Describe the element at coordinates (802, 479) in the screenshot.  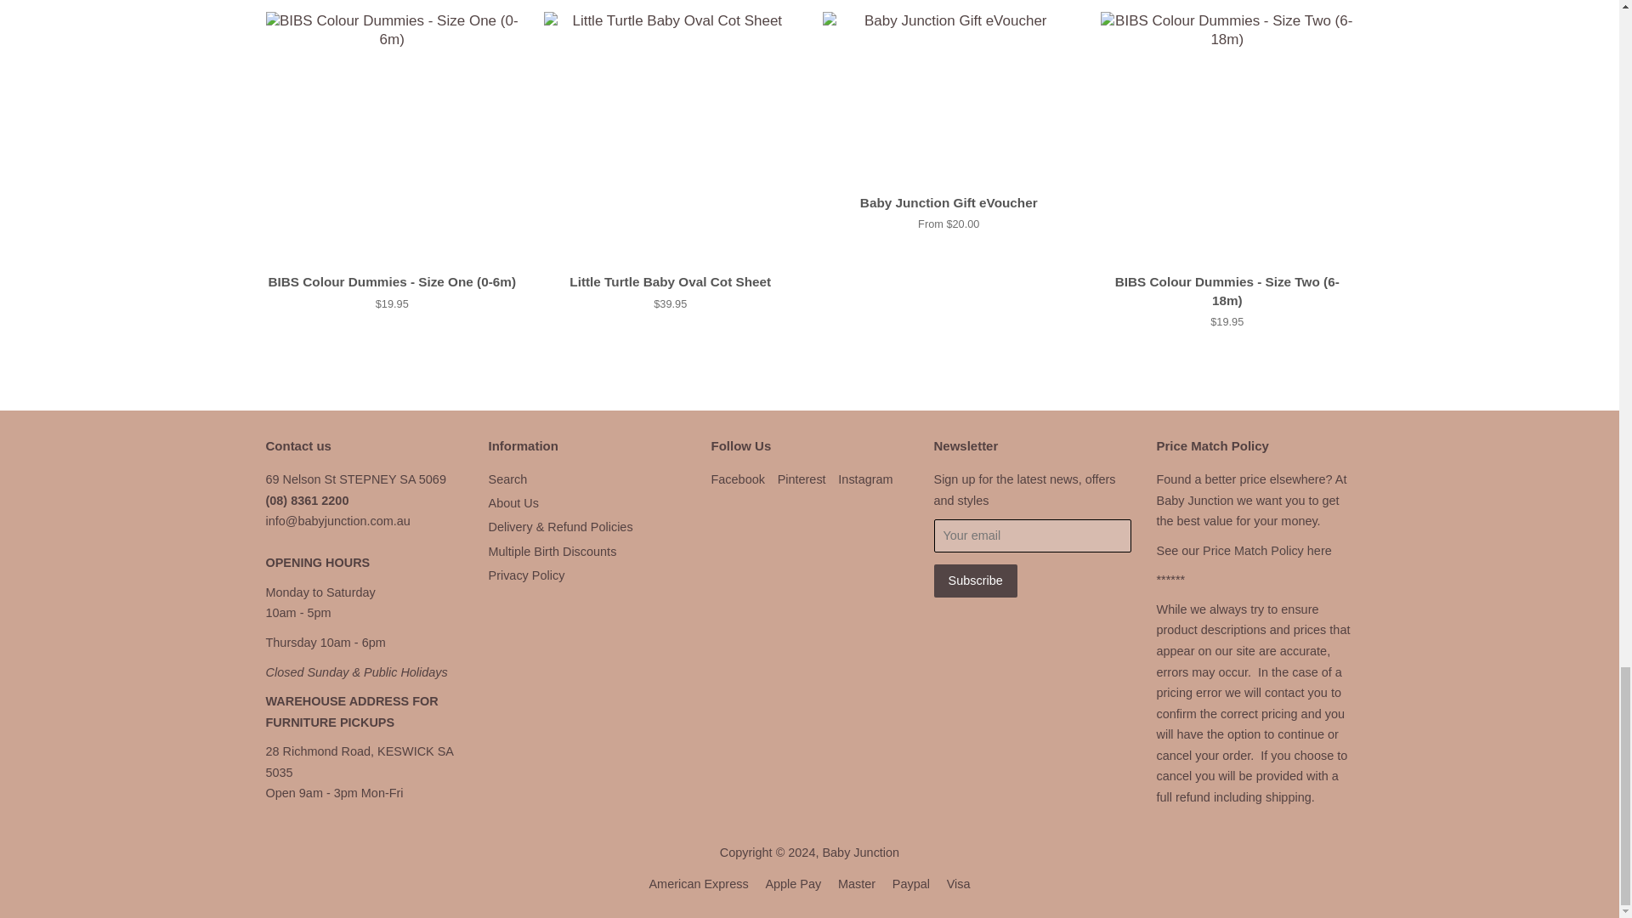
I see `Pinterest` at that location.